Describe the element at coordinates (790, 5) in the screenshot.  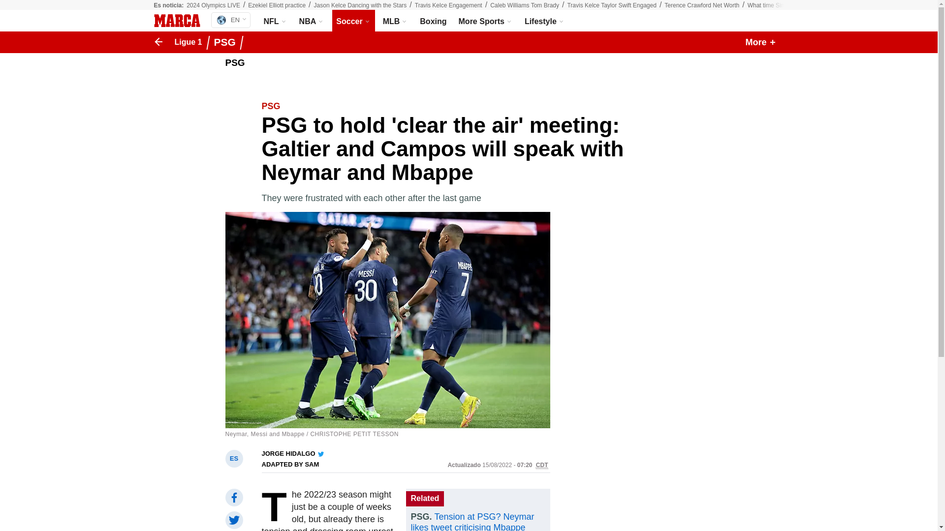
I see `What time Simone Biles compete` at that location.